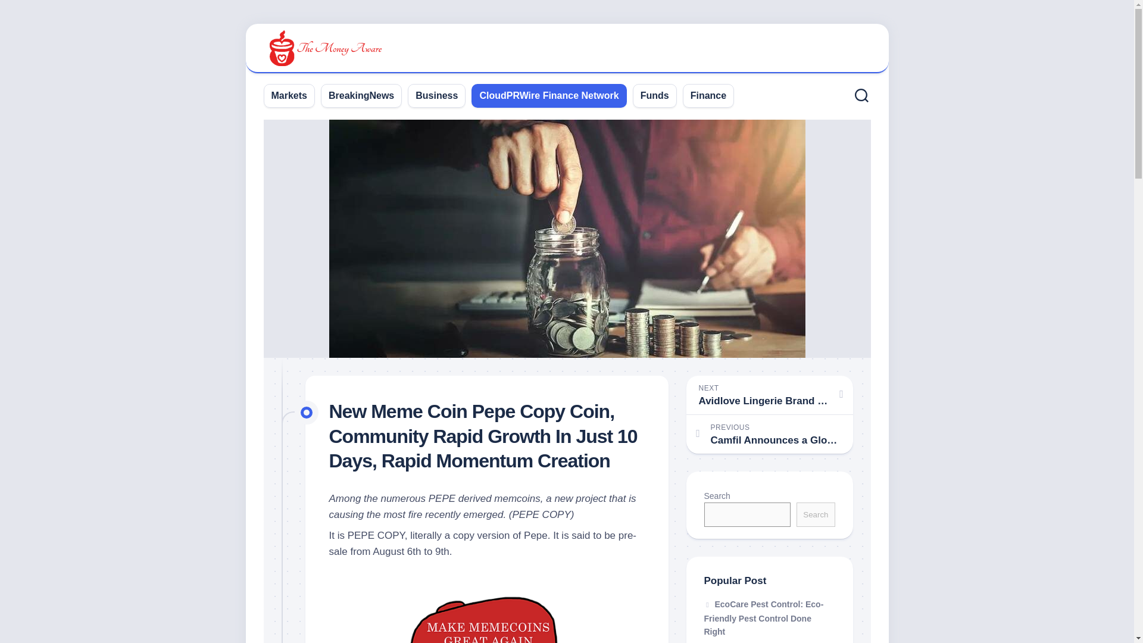  Describe the element at coordinates (708, 95) in the screenshot. I see `Finance` at that location.